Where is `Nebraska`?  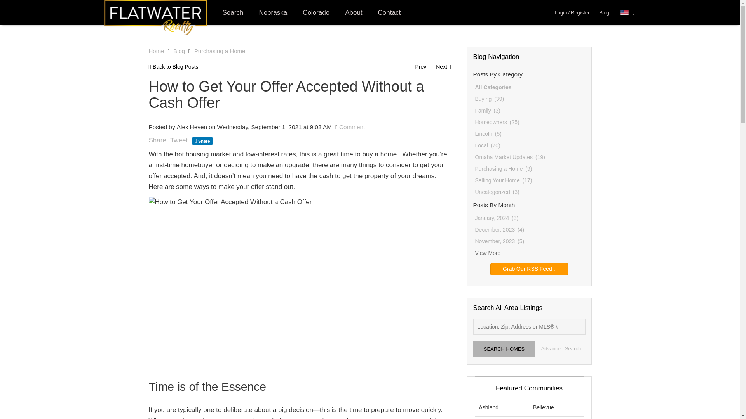 Nebraska is located at coordinates (273, 12).